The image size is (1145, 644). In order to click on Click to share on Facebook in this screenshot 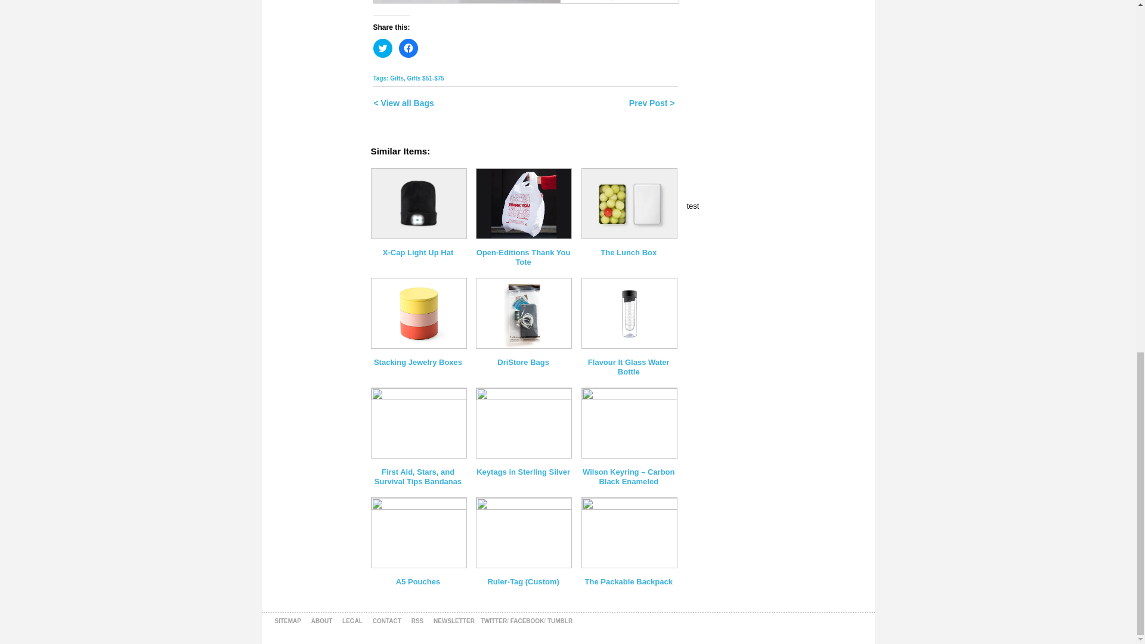, I will do `click(408, 48)`.